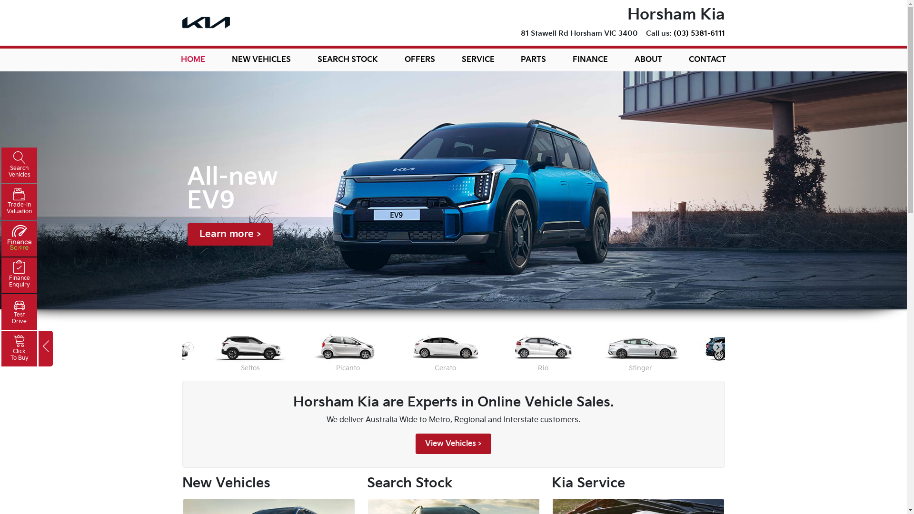 The width and height of the screenshot is (914, 514). I want to click on NEW VEHICLES, so click(261, 59).